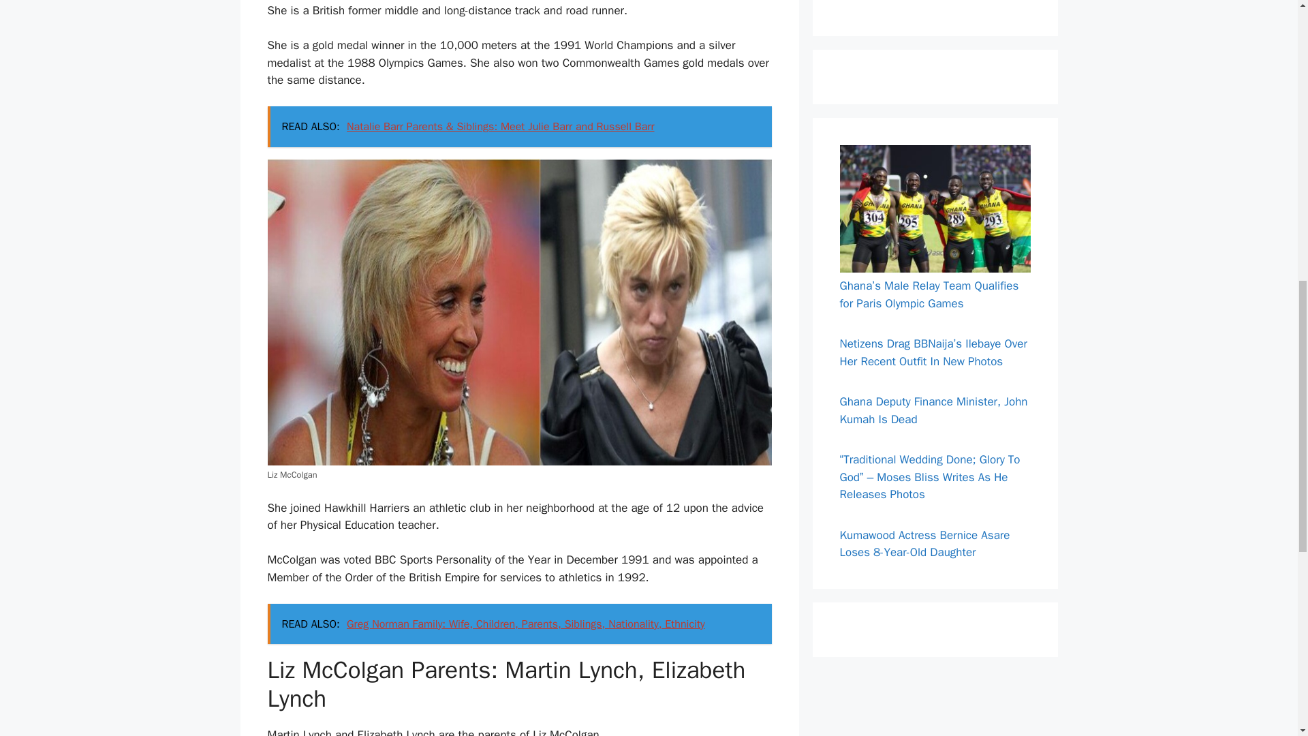 The height and width of the screenshot is (736, 1308). I want to click on Ghana Deputy Finance Minister, John Kumah Is Dead, so click(933, 410).